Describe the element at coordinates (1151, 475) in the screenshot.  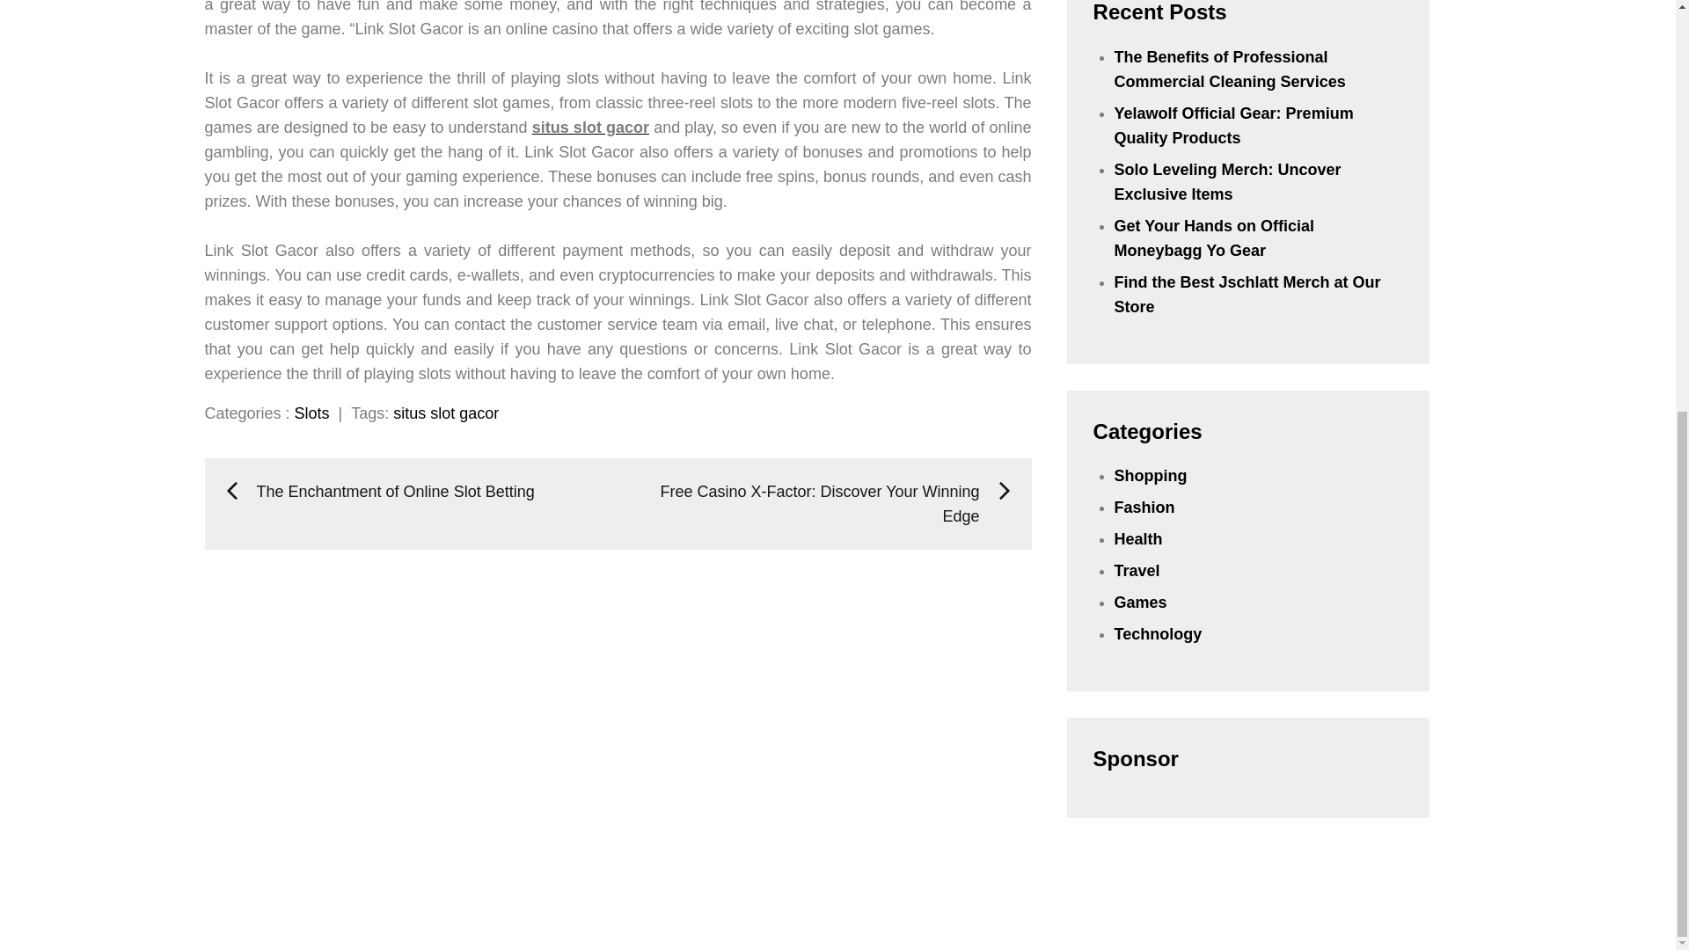
I see `Shopping` at that location.